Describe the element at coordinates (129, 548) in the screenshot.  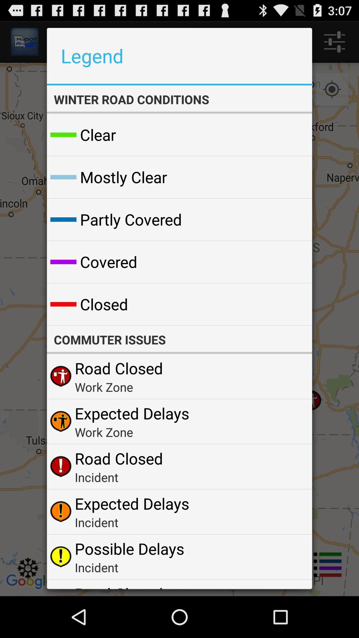
I see `turn on the app below incident icon` at that location.